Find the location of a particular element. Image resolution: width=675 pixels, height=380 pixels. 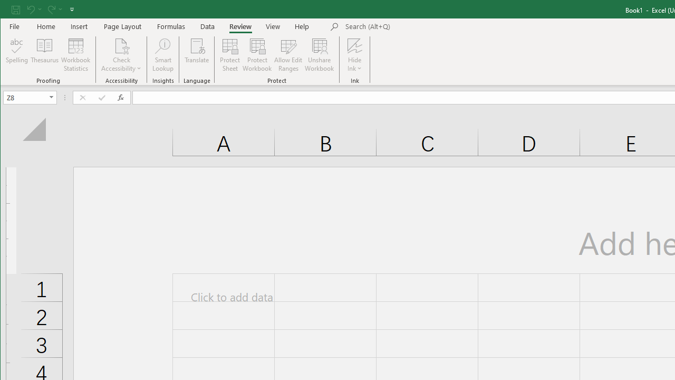

Unshare Workbook is located at coordinates (320, 55).